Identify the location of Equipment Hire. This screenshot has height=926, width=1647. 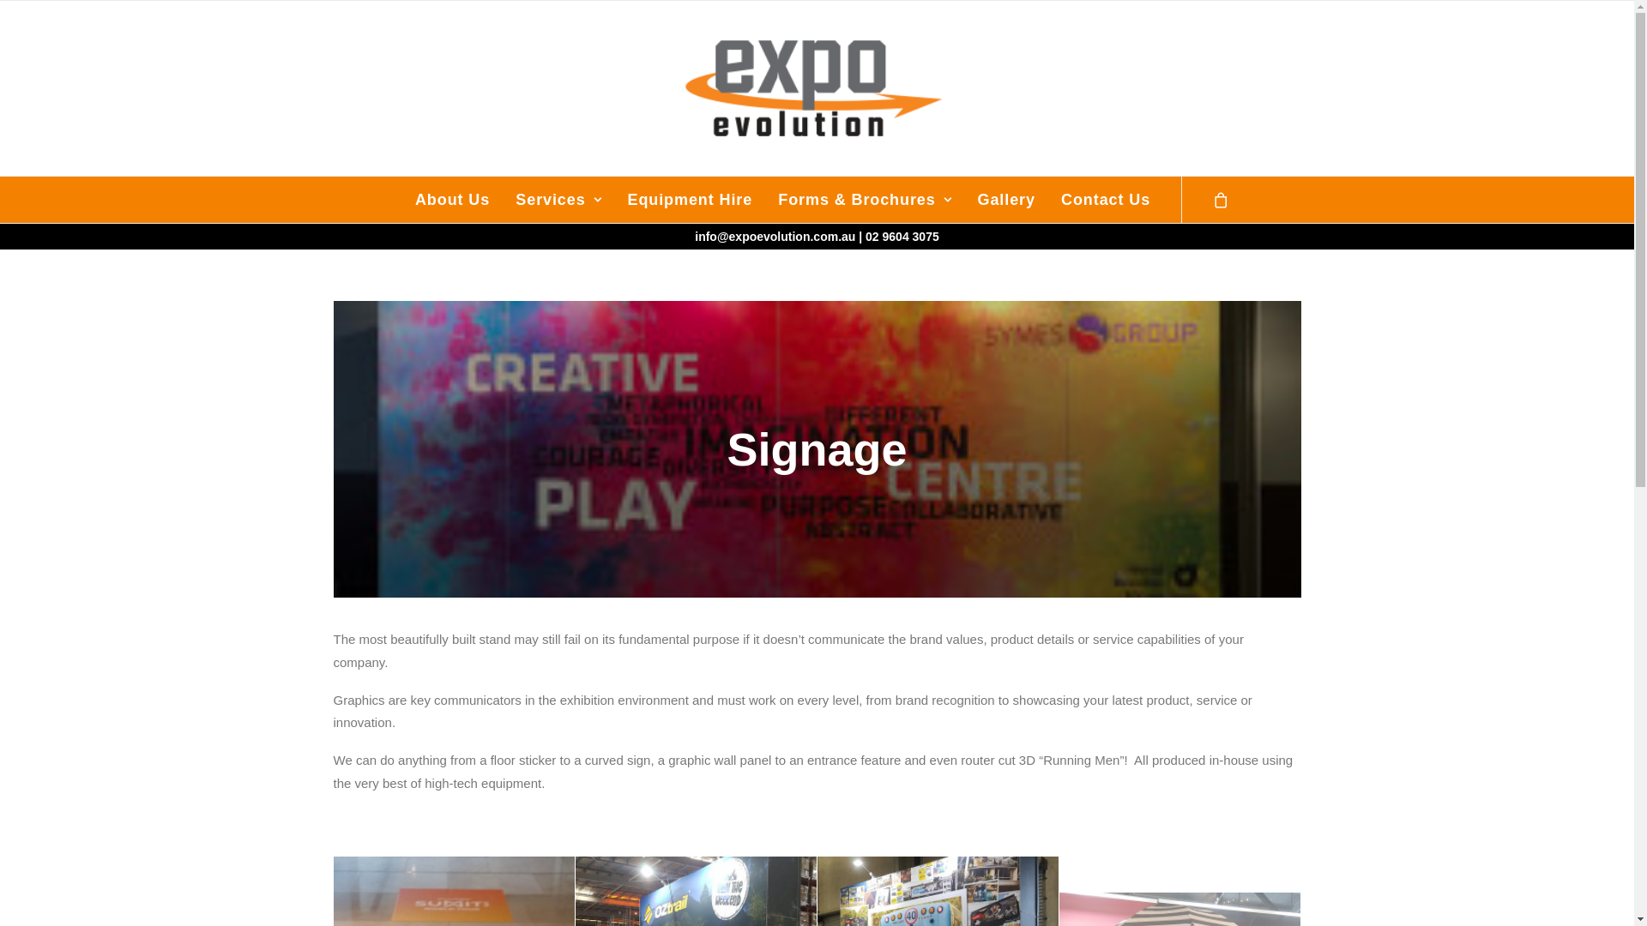
(690, 200).